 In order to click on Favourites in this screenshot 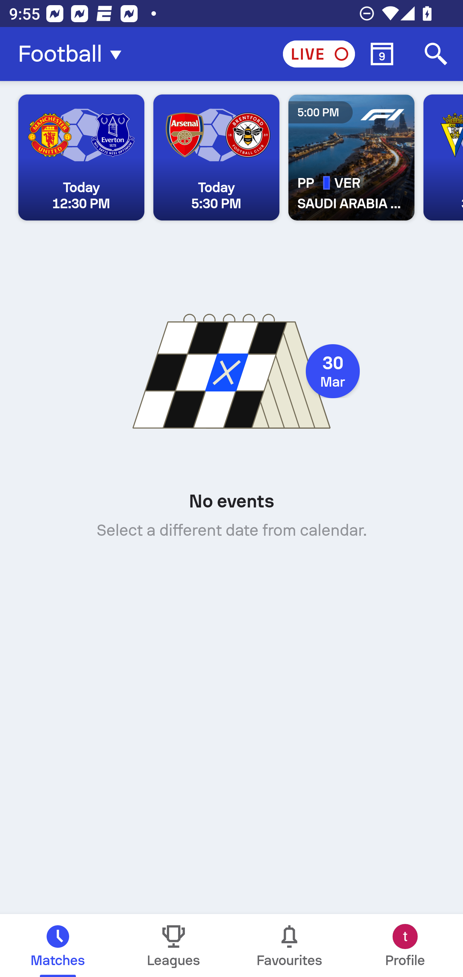, I will do `click(289, 946)`.